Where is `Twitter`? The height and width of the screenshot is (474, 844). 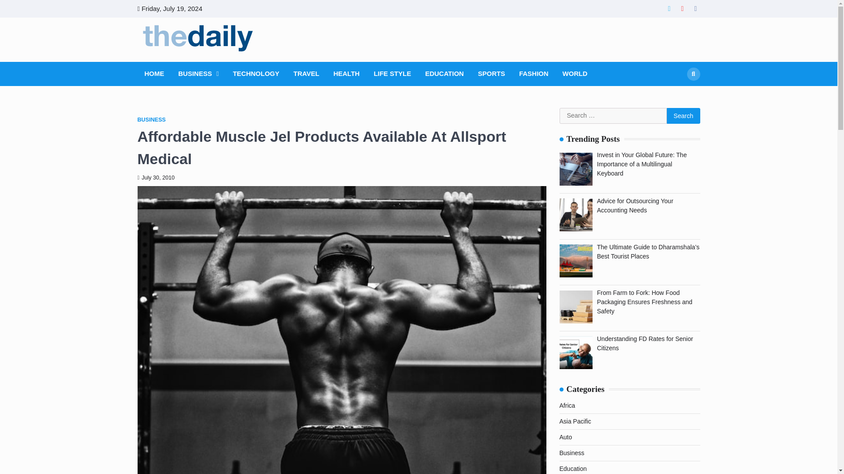 Twitter is located at coordinates (669, 9).